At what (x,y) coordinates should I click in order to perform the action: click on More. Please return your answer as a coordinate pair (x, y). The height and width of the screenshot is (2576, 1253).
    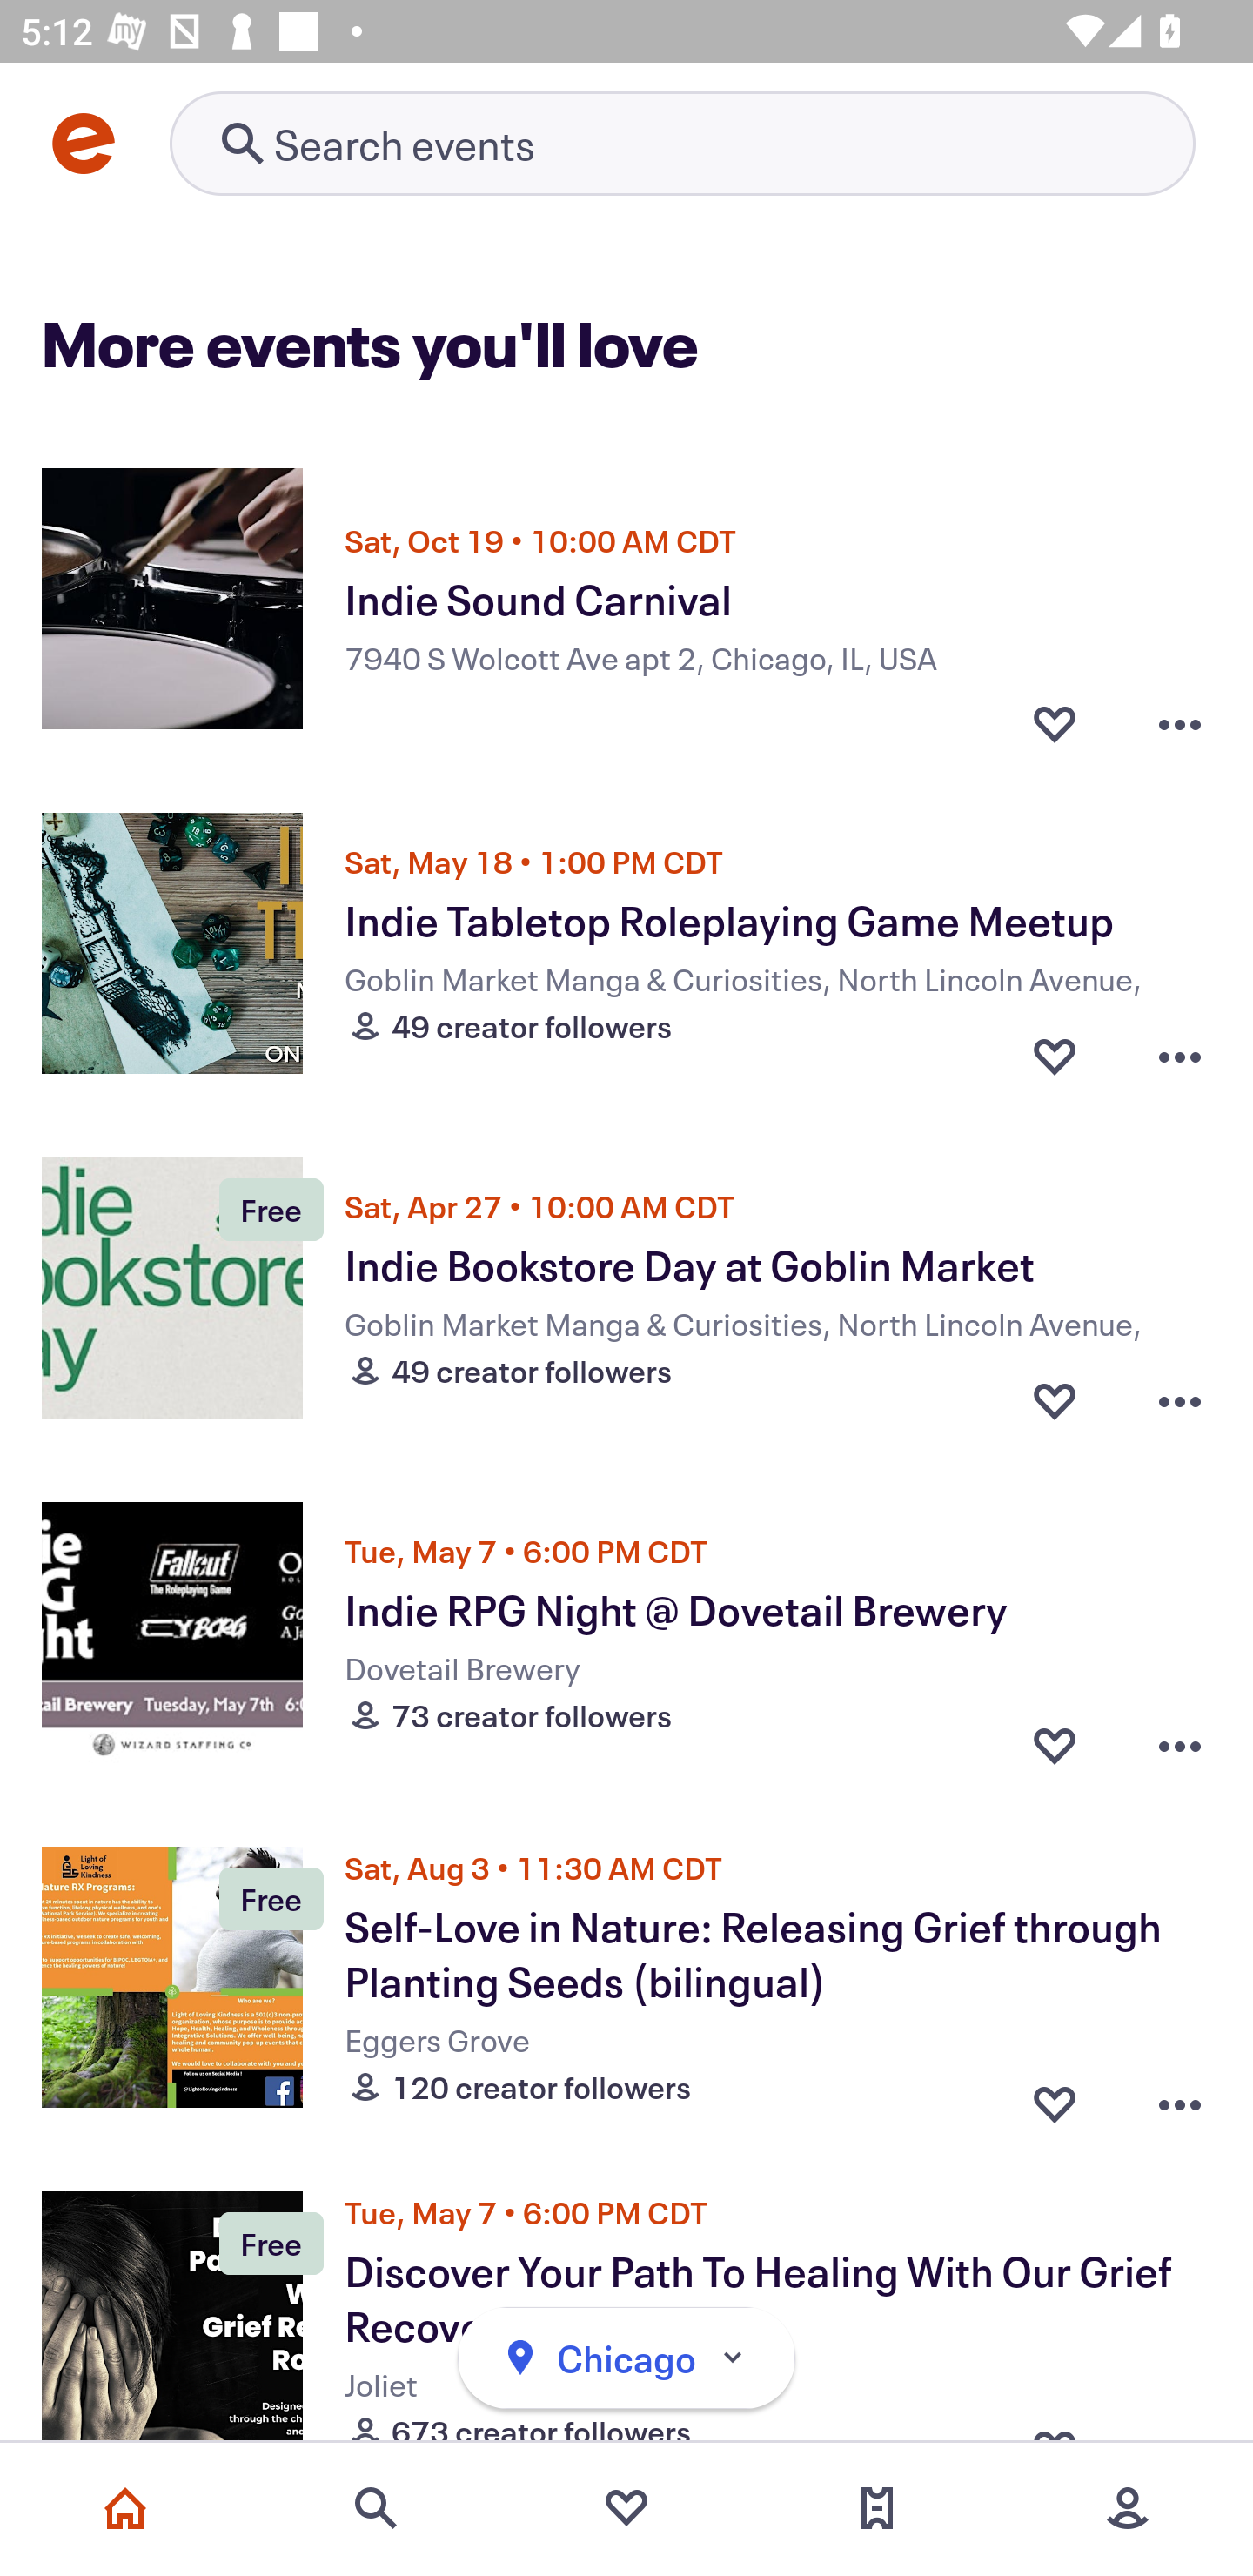
    Looking at the image, I should click on (1128, 2508).